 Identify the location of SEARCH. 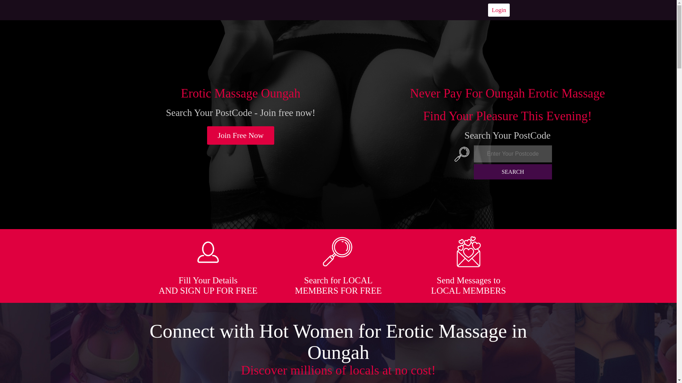
(513, 172).